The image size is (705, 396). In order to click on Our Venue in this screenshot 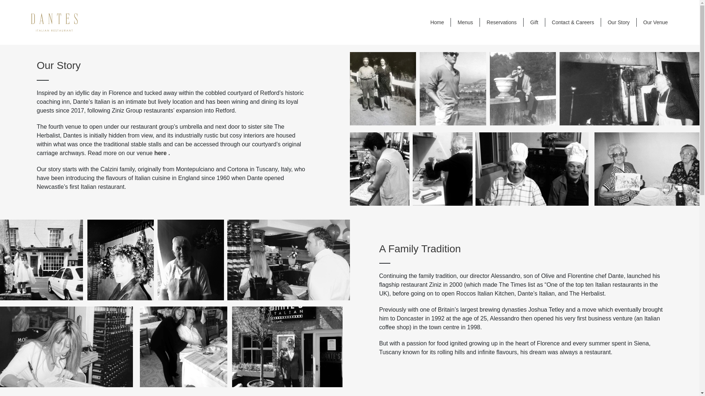, I will do `click(655, 22)`.